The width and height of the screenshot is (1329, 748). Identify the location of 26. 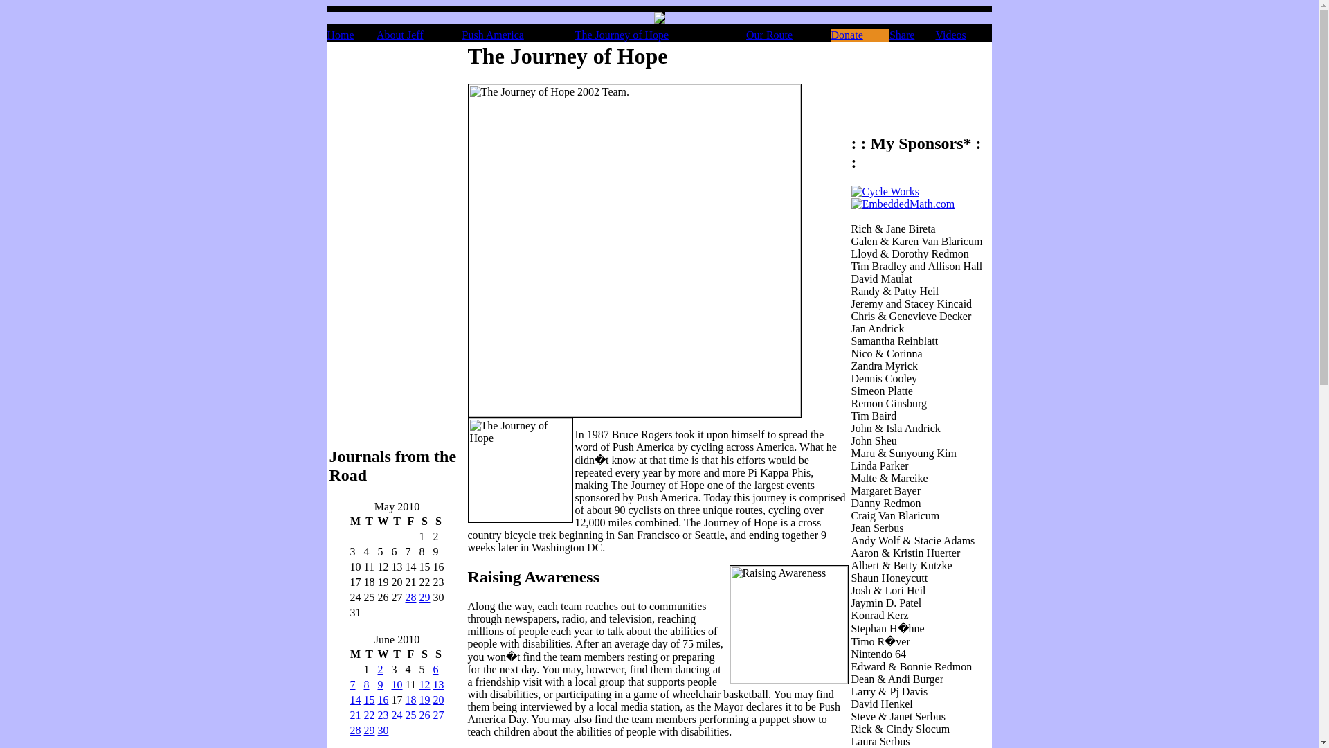
(425, 715).